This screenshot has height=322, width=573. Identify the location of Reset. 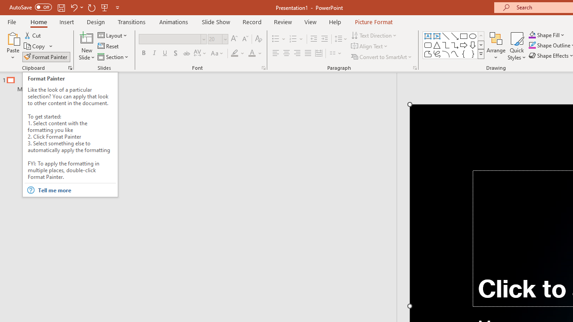
(109, 47).